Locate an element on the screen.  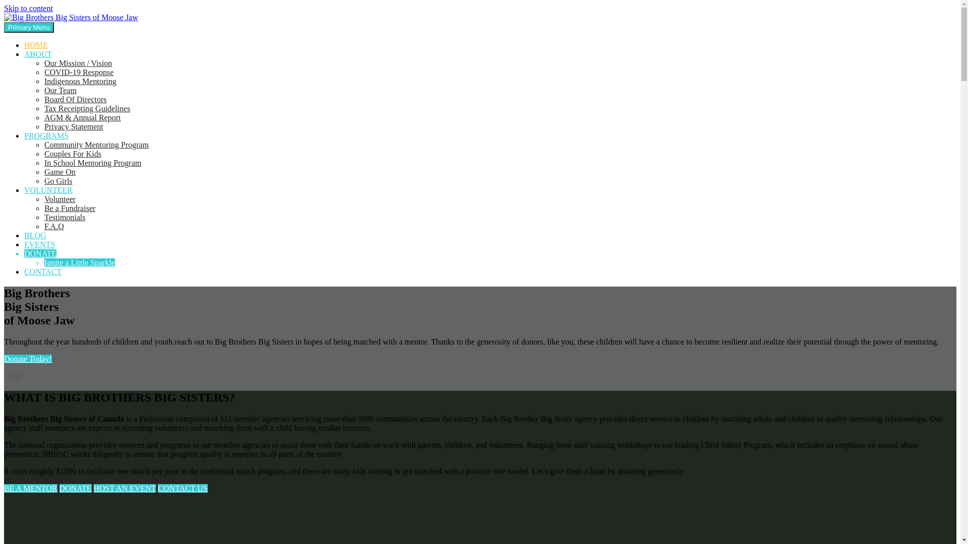
CONTACT is located at coordinates (43, 272).